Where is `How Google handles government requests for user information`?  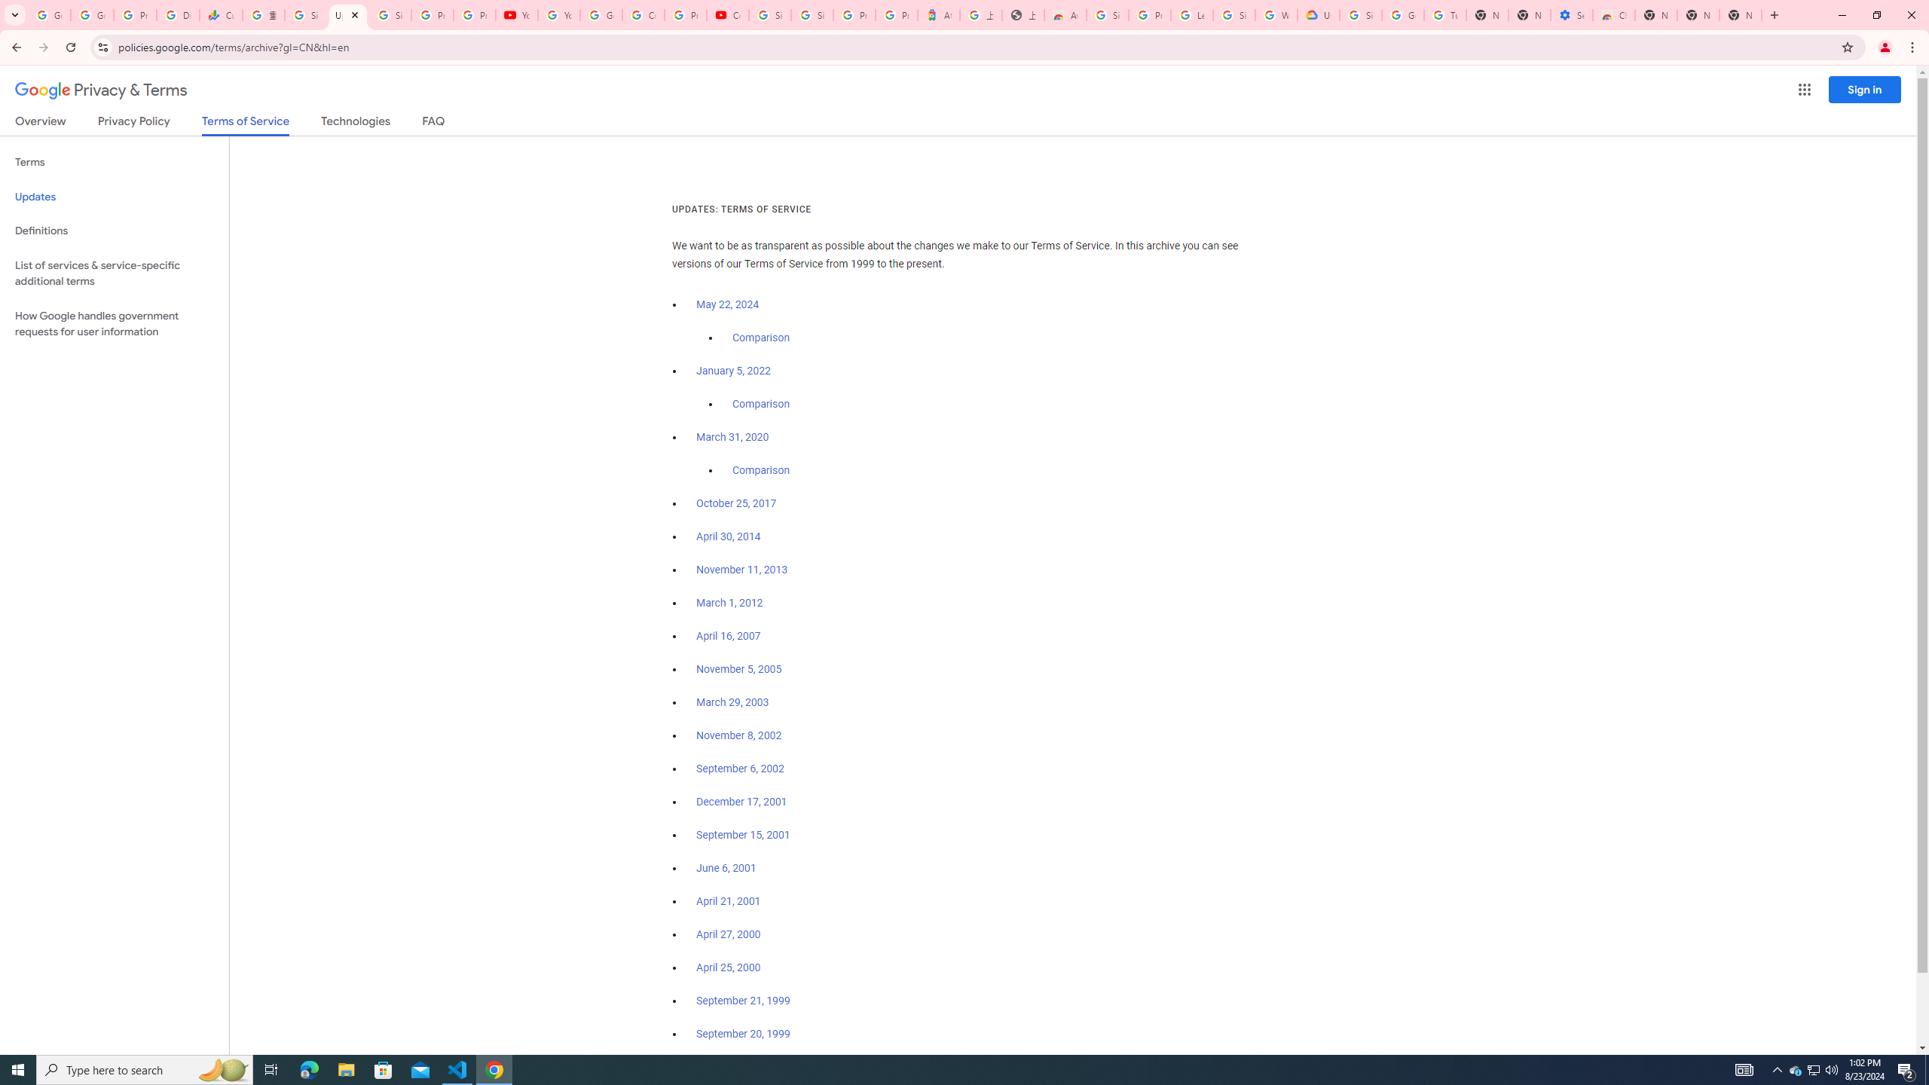 How Google handles government requests for user information is located at coordinates (115, 324).